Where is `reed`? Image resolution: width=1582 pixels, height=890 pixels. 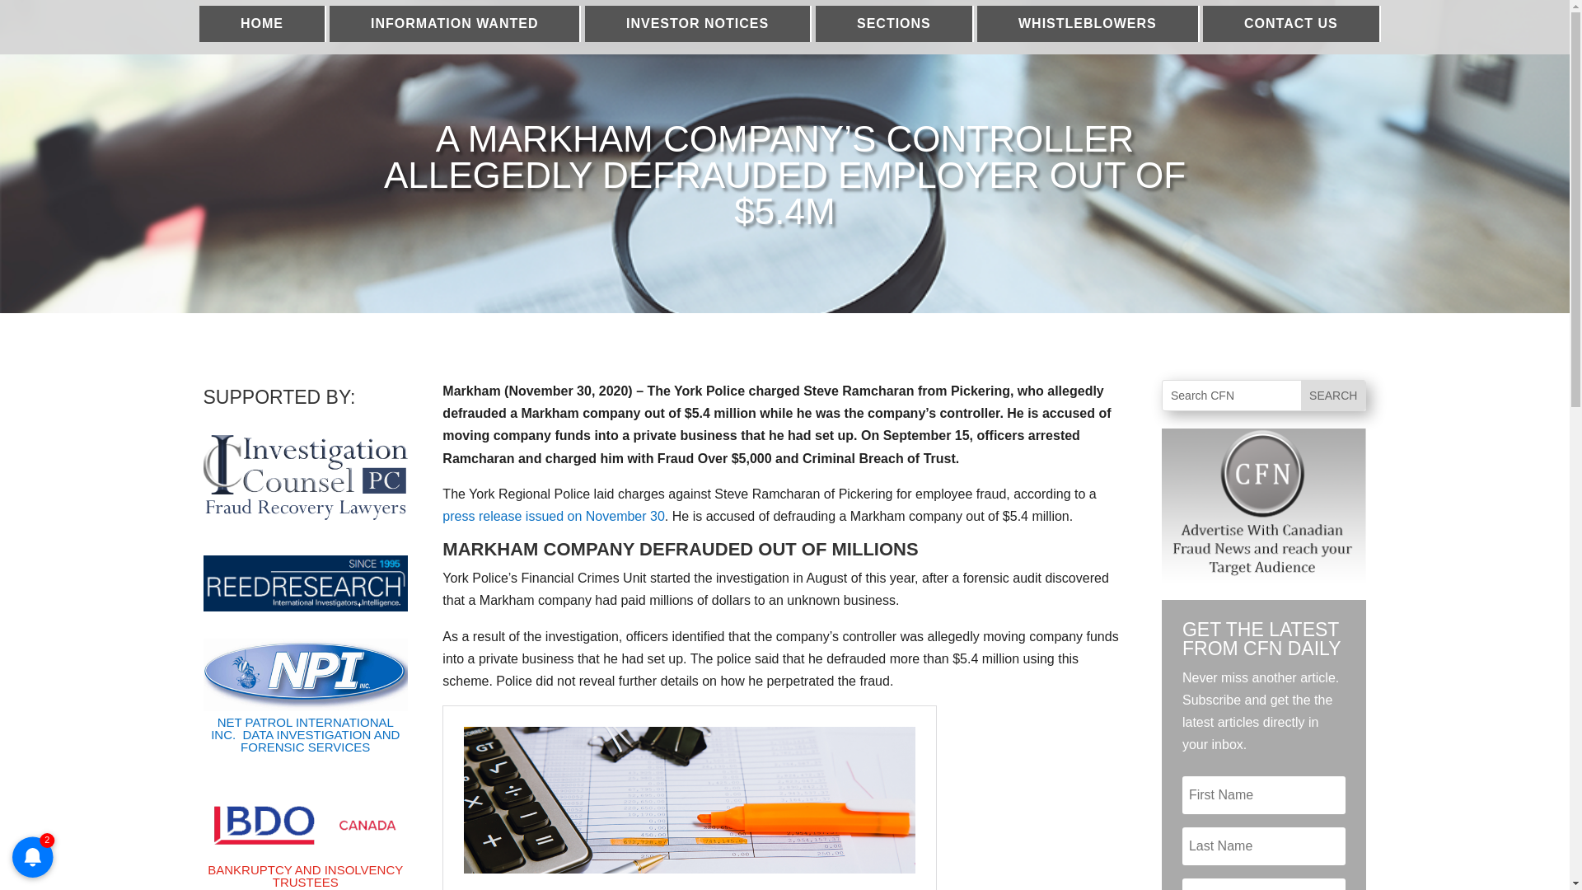
reed is located at coordinates (305, 583).